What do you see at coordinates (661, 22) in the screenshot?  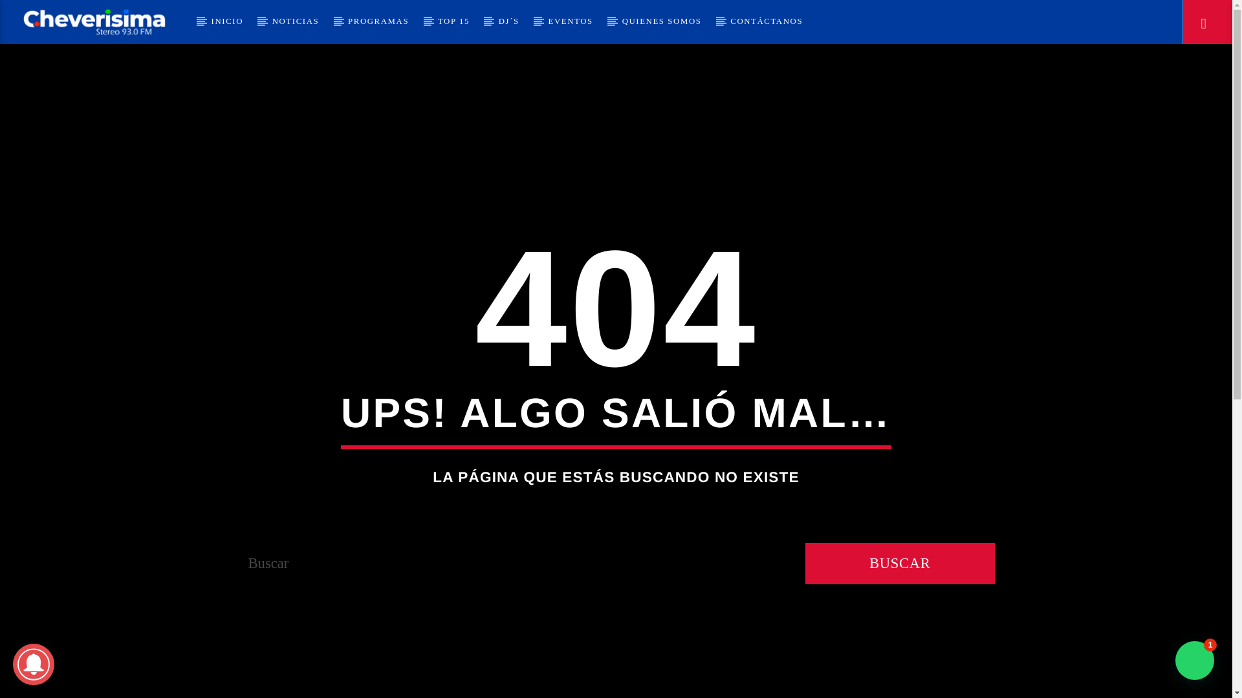 I see `QUIENES SOMOS` at bounding box center [661, 22].